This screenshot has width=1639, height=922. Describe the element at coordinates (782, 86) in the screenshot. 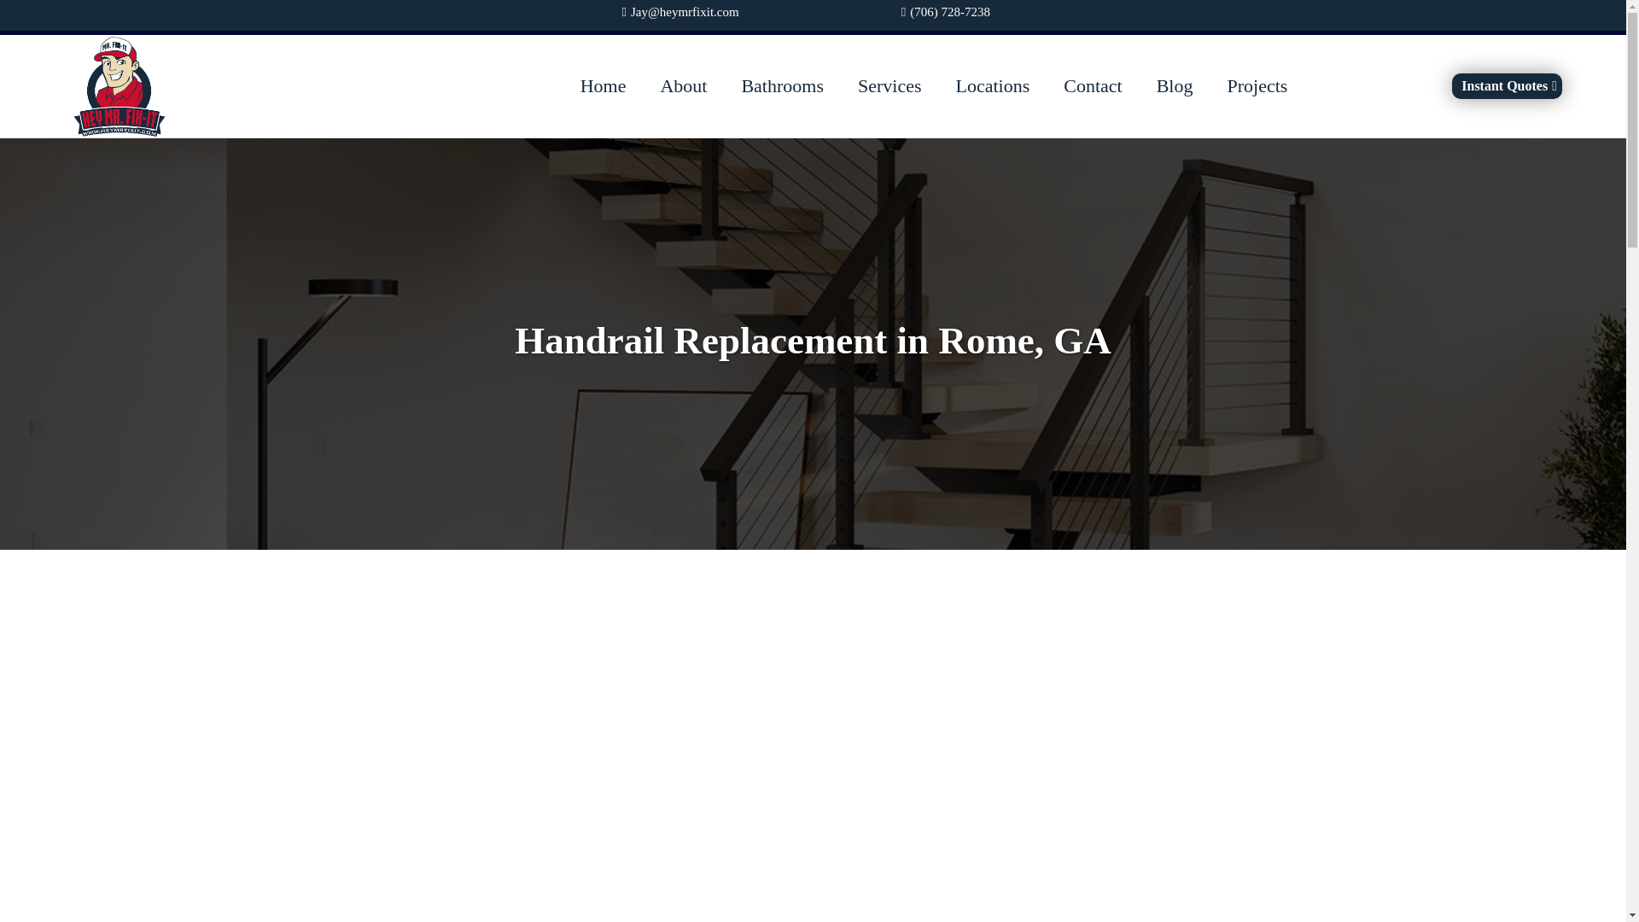

I see `Bathrooms` at that location.